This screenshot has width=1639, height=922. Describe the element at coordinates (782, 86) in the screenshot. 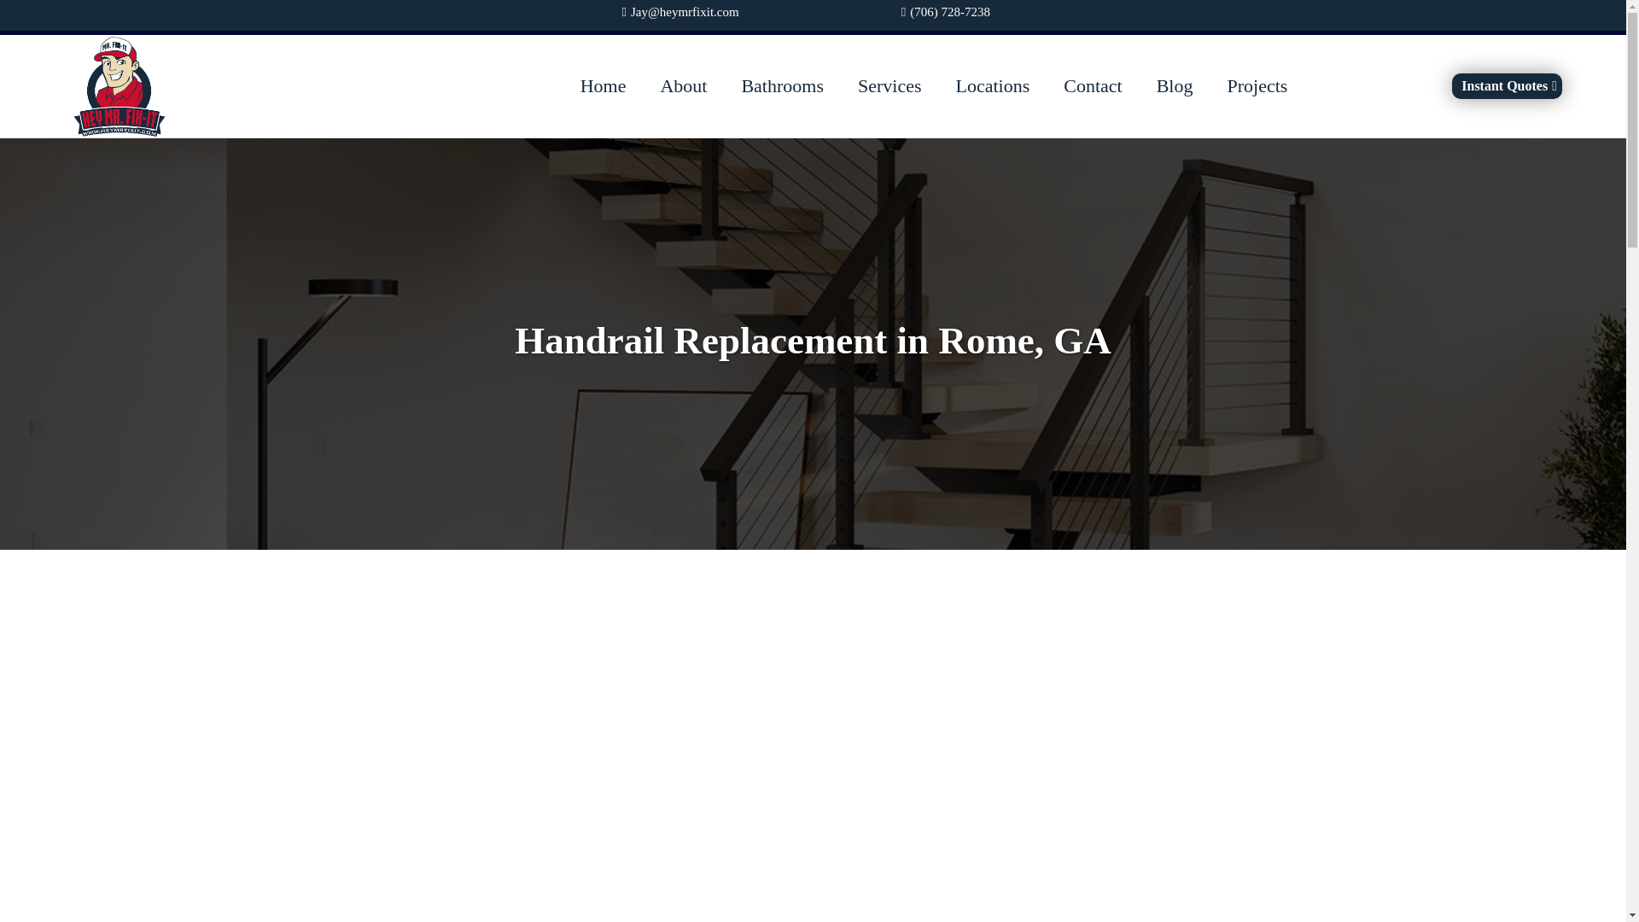

I see `Bathrooms` at that location.